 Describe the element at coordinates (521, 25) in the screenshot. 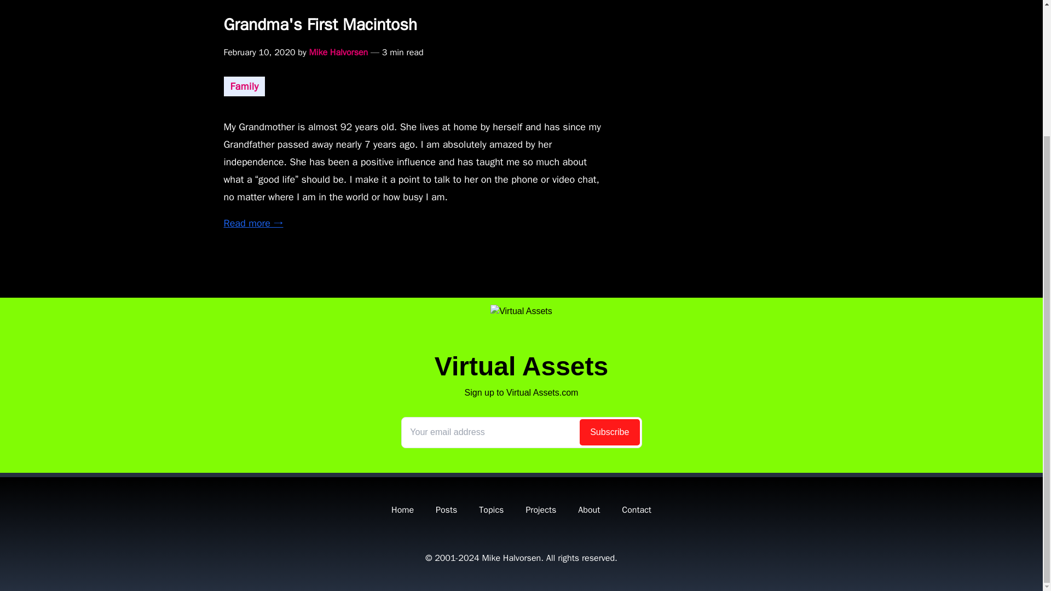

I see `Grandma's First Macintosh` at that location.